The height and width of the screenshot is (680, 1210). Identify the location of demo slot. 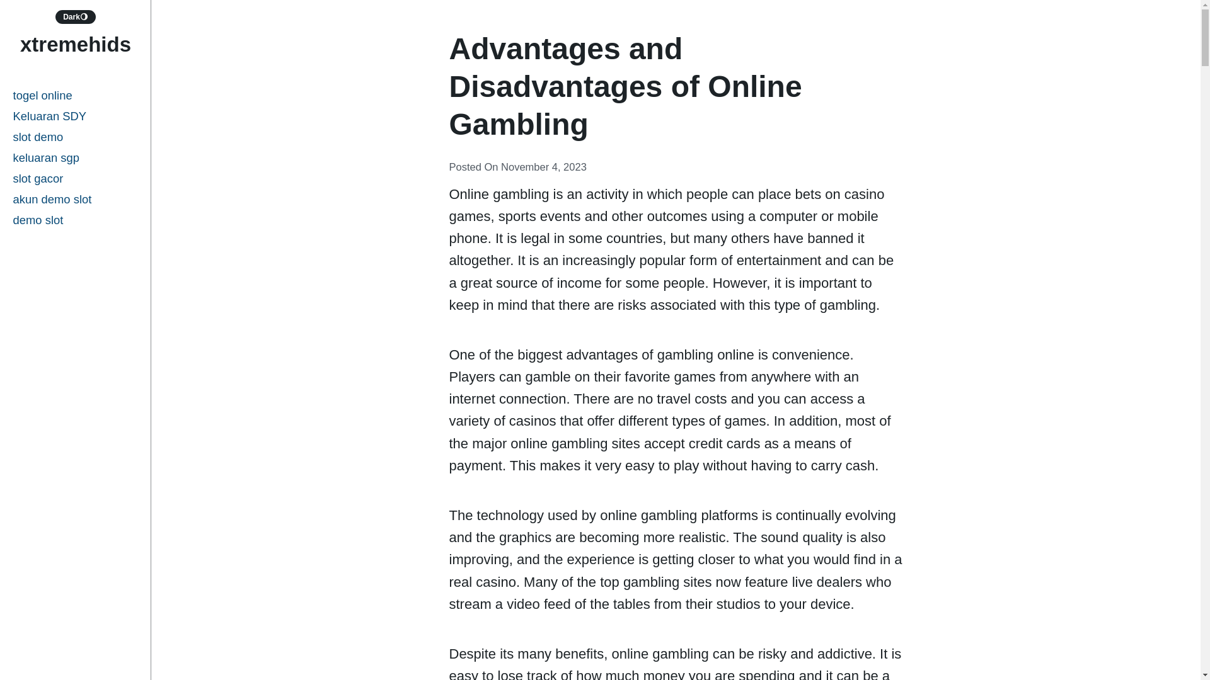
(76, 220).